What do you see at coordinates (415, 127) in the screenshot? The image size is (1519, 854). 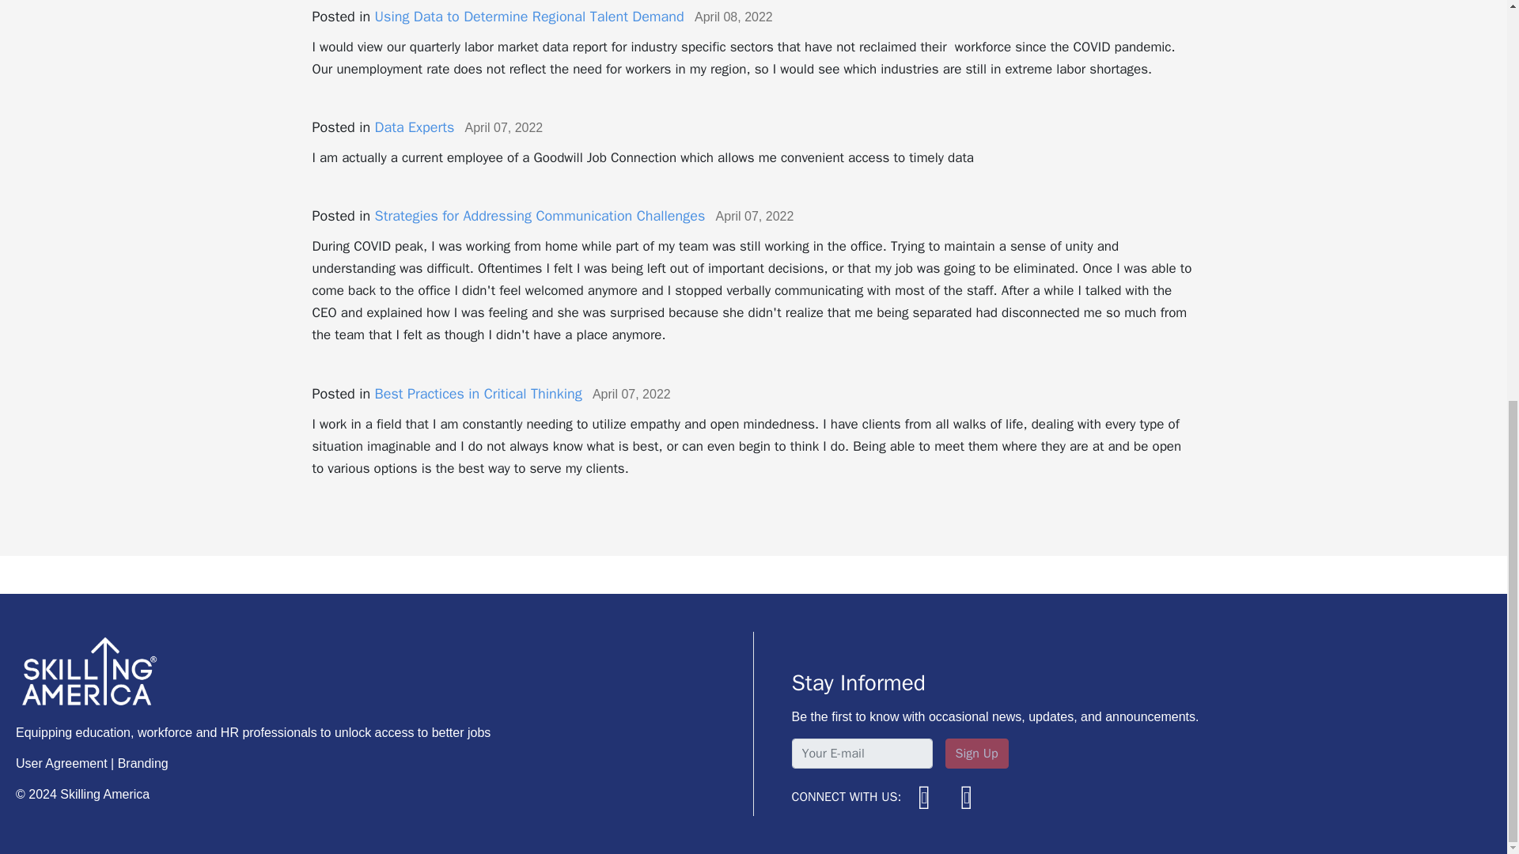 I see `Data Experts` at bounding box center [415, 127].